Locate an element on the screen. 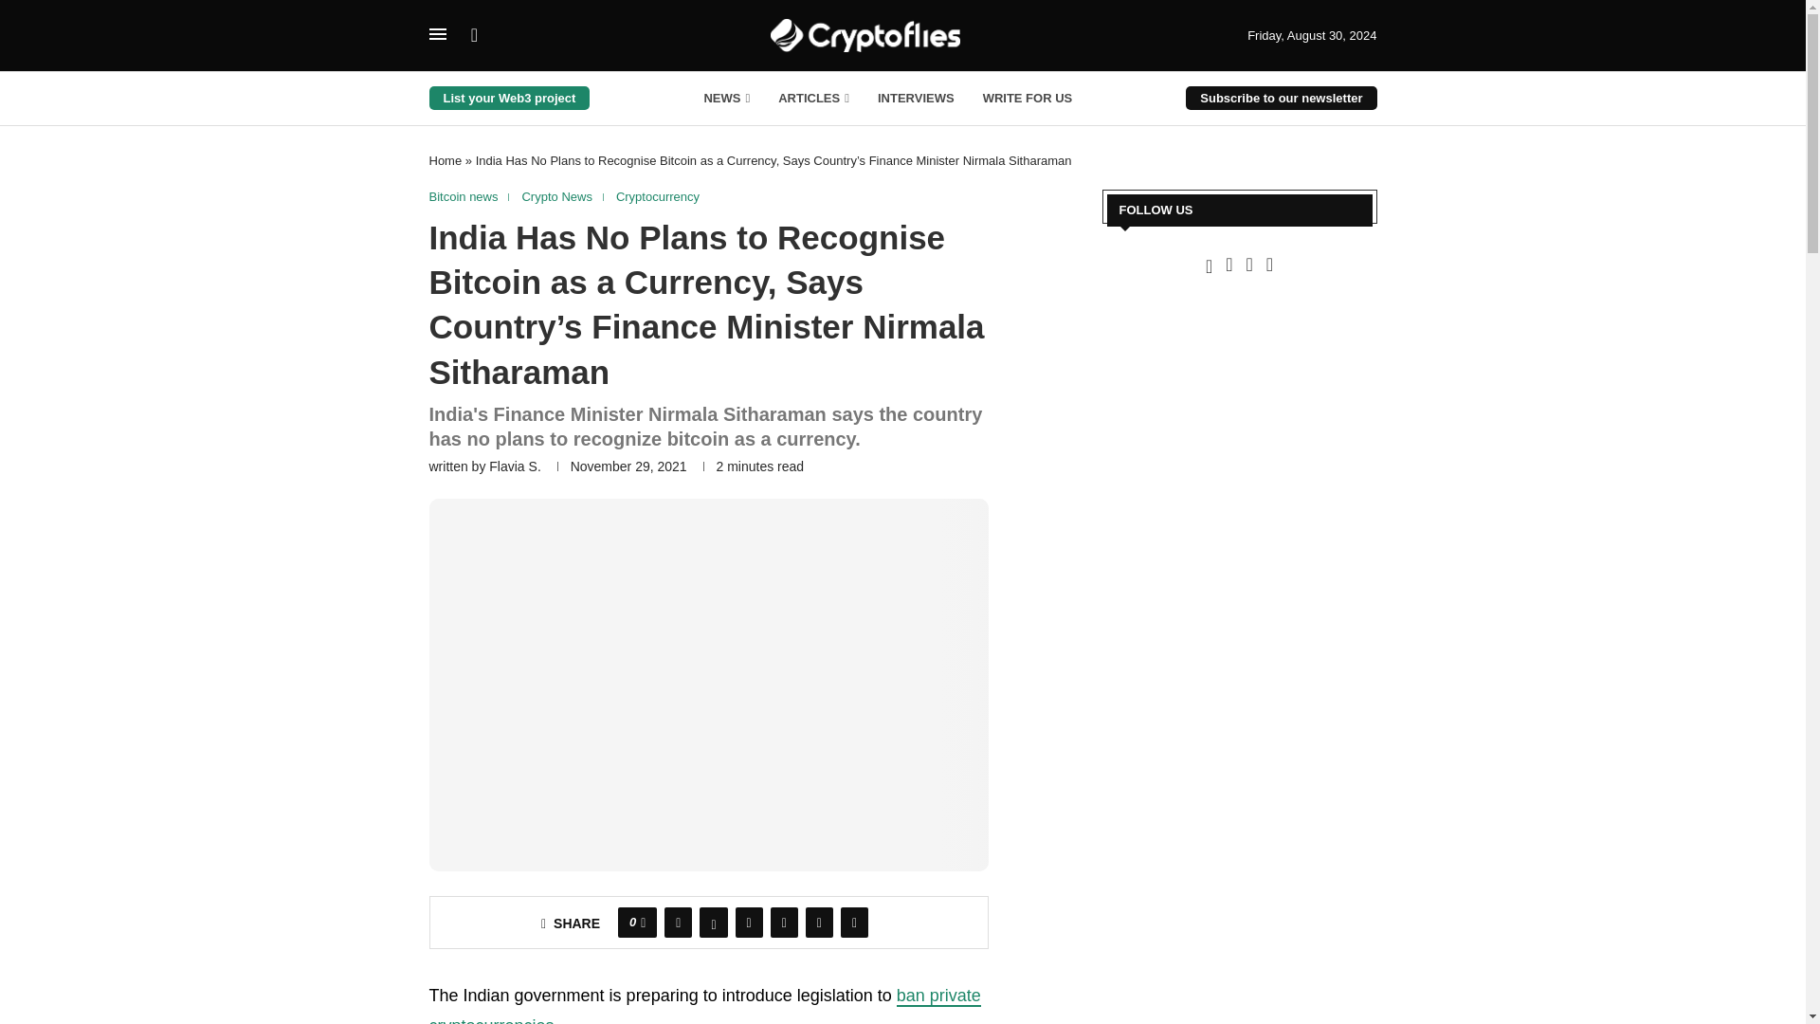 The height and width of the screenshot is (1024, 1820). Subscribe to our newsletter is located at coordinates (1281, 97).